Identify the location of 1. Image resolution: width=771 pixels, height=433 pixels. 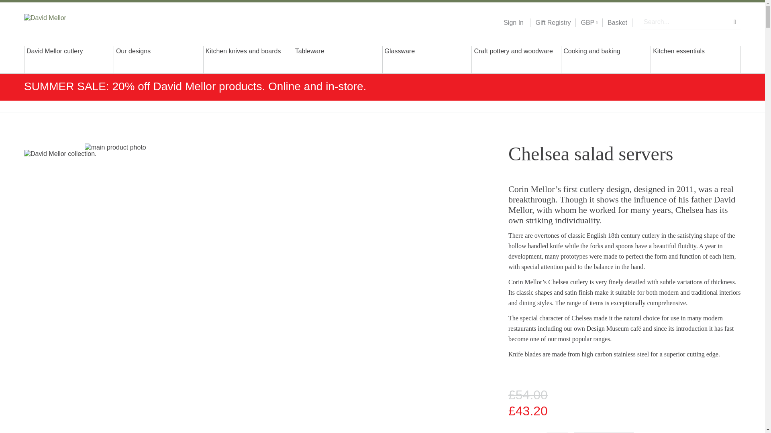
(557, 433).